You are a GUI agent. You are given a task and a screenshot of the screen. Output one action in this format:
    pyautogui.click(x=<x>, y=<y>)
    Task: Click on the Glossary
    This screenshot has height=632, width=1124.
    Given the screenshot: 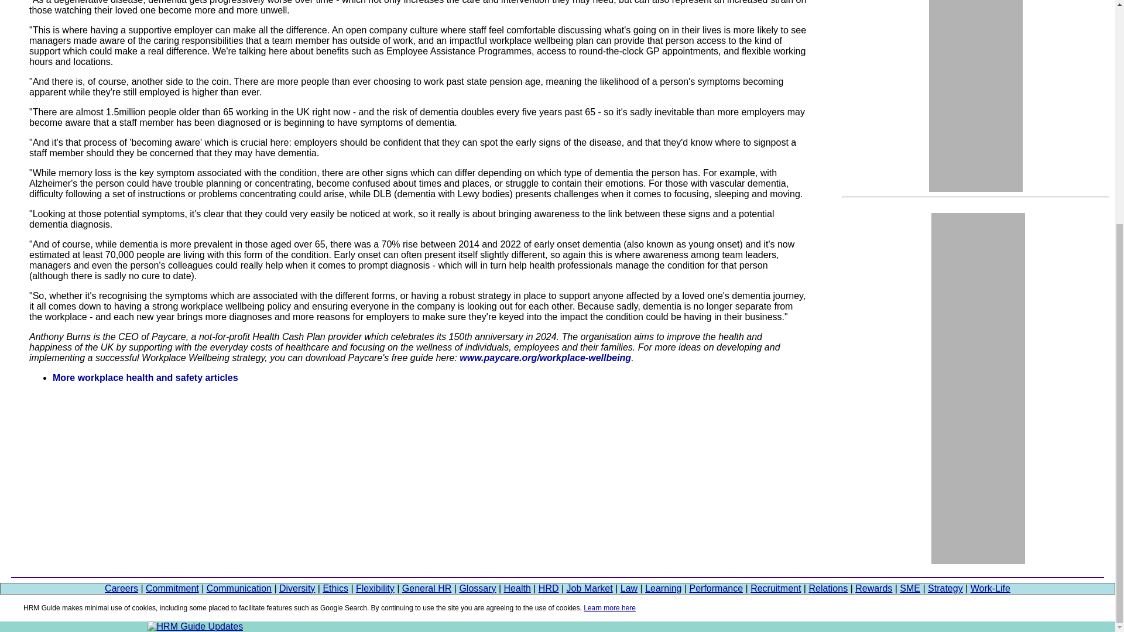 What is the action you would take?
    pyautogui.click(x=477, y=588)
    